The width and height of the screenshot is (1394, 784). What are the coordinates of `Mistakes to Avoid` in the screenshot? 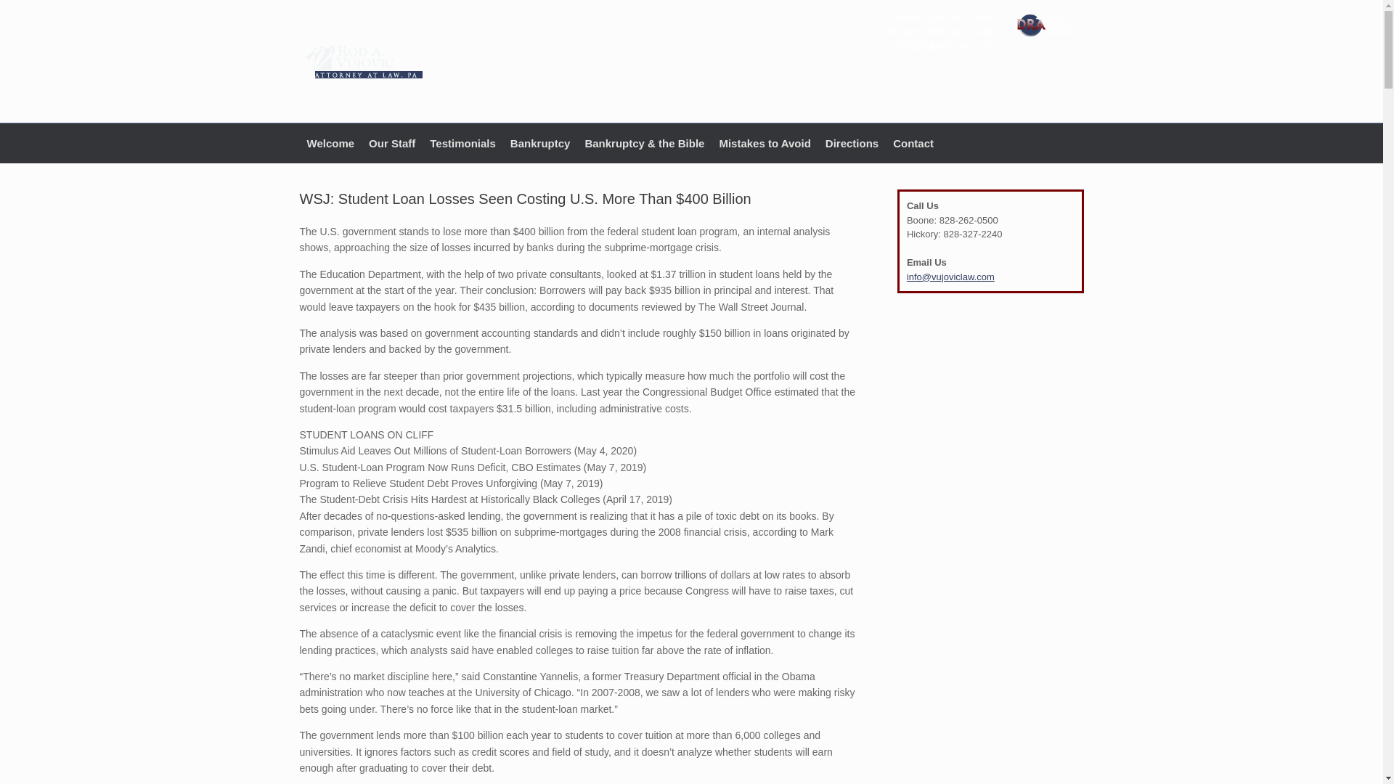 It's located at (764, 142).